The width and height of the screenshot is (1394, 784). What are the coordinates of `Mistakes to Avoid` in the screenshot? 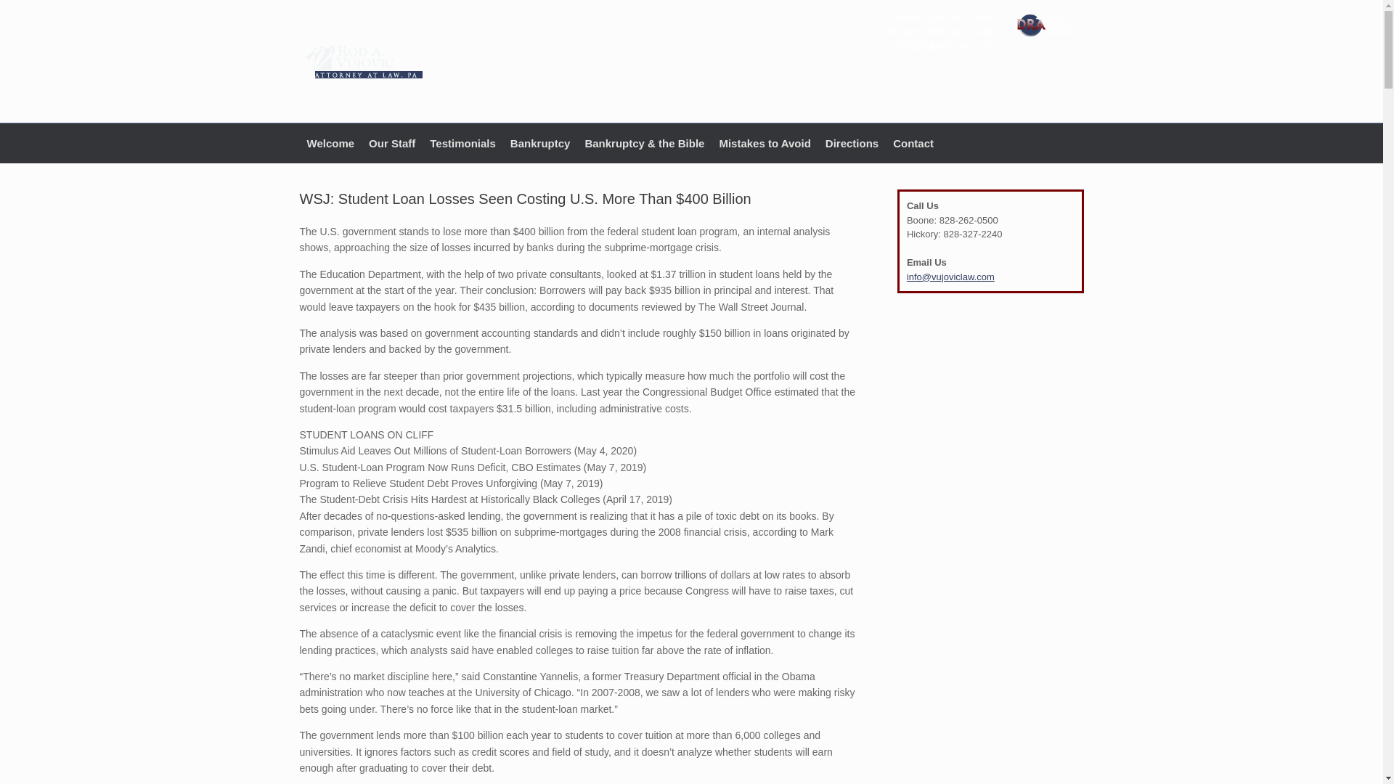 It's located at (764, 142).